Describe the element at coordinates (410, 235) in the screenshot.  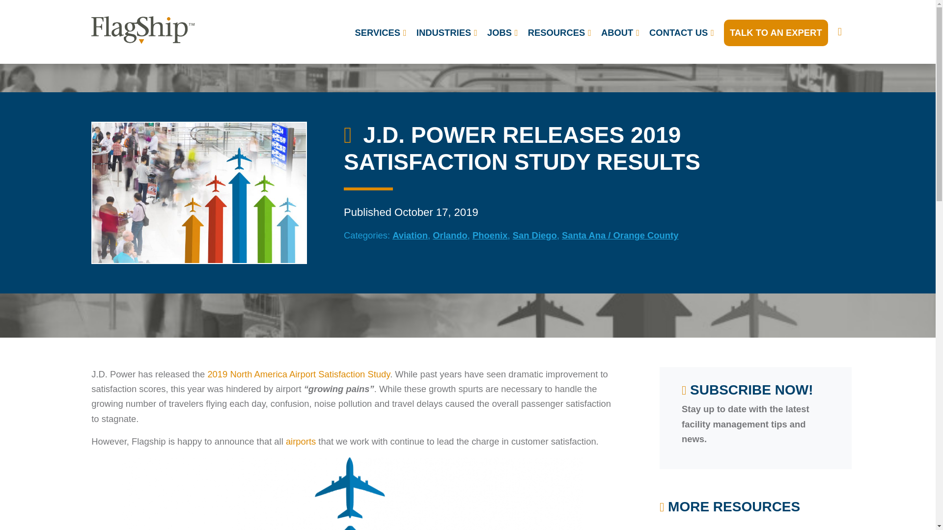
I see `Aviation` at that location.